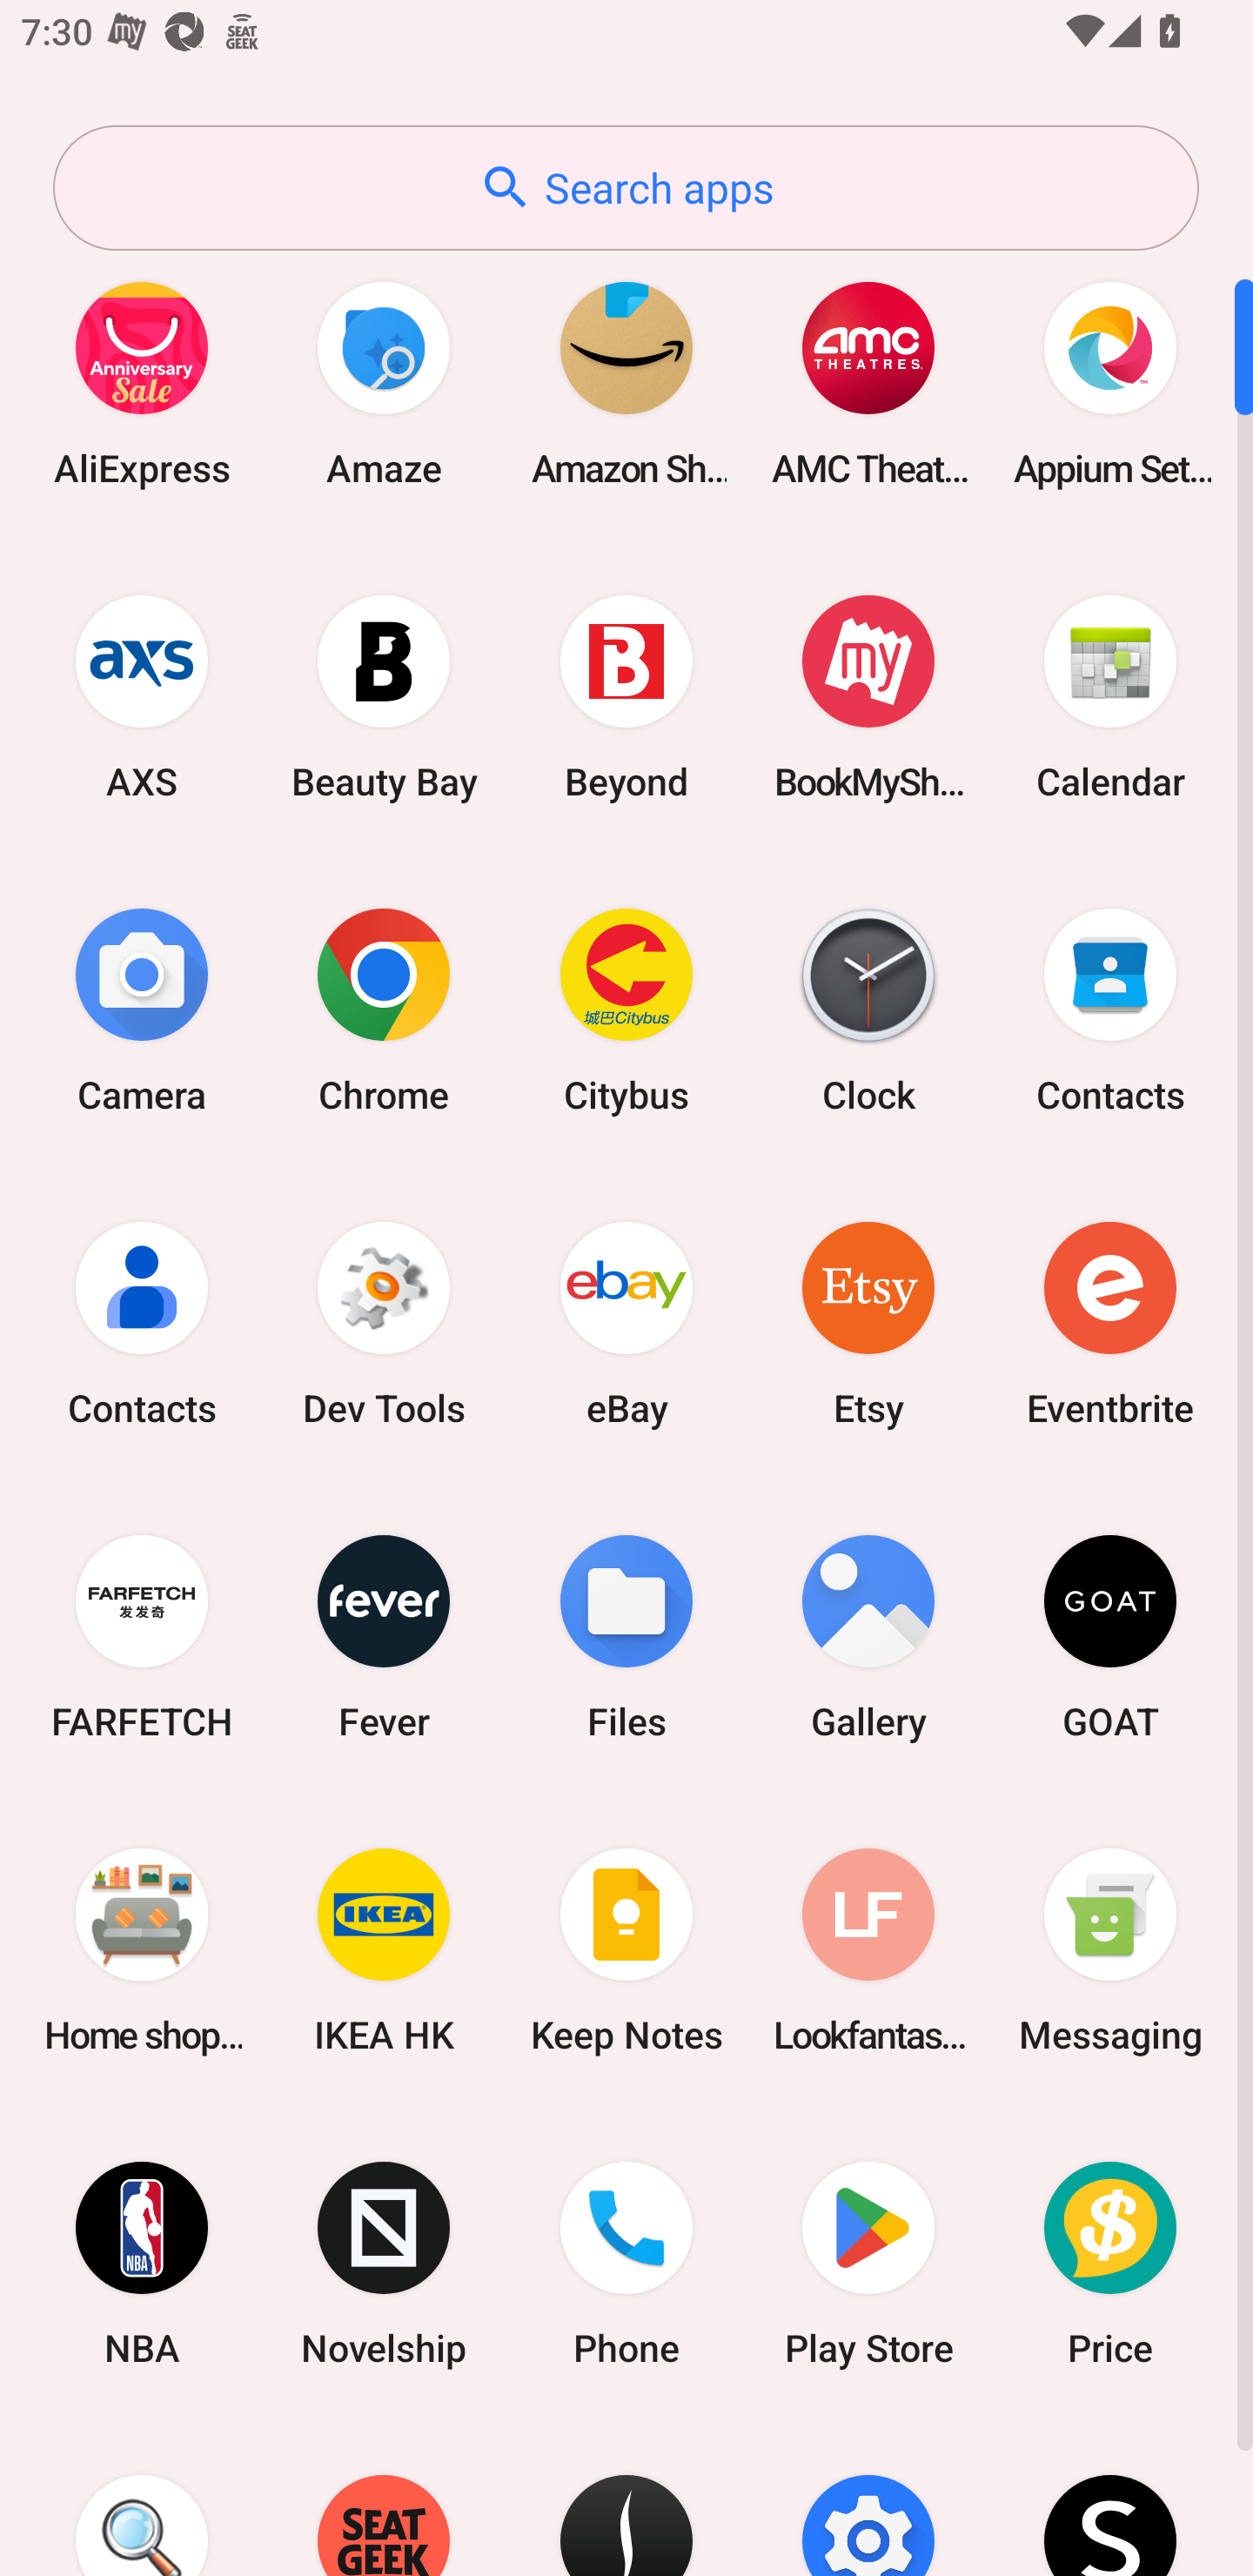 Image resolution: width=1253 pixels, height=2576 pixels. What do you see at coordinates (384, 1323) in the screenshot?
I see `Dev Tools` at bounding box center [384, 1323].